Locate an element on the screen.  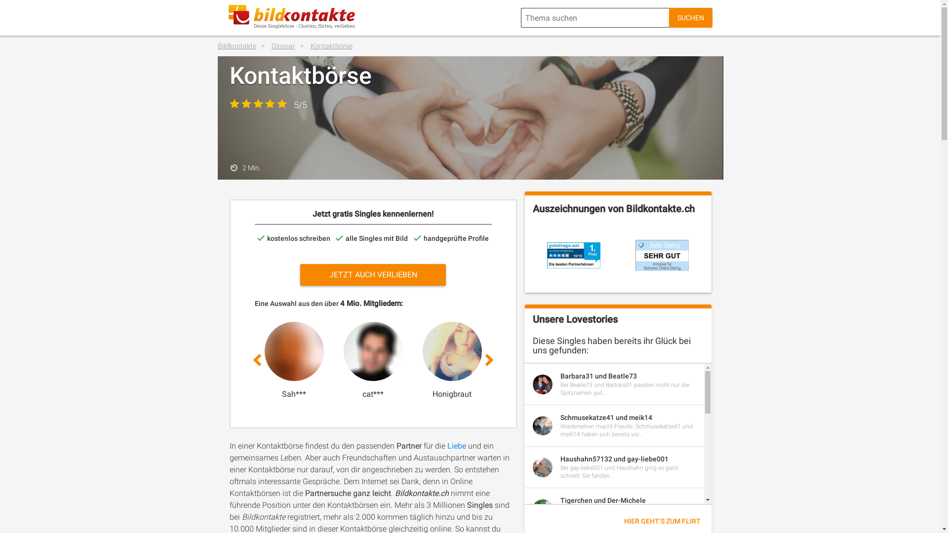
cat*** is located at coordinates (373, 360).